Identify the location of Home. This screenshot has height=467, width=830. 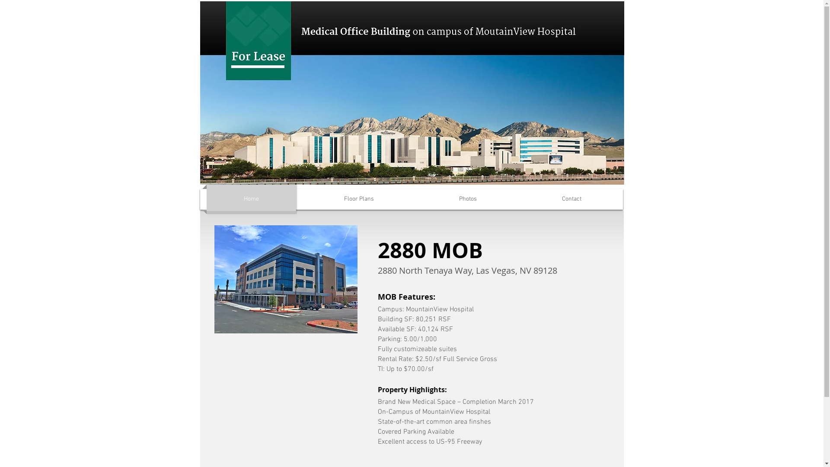
(252, 199).